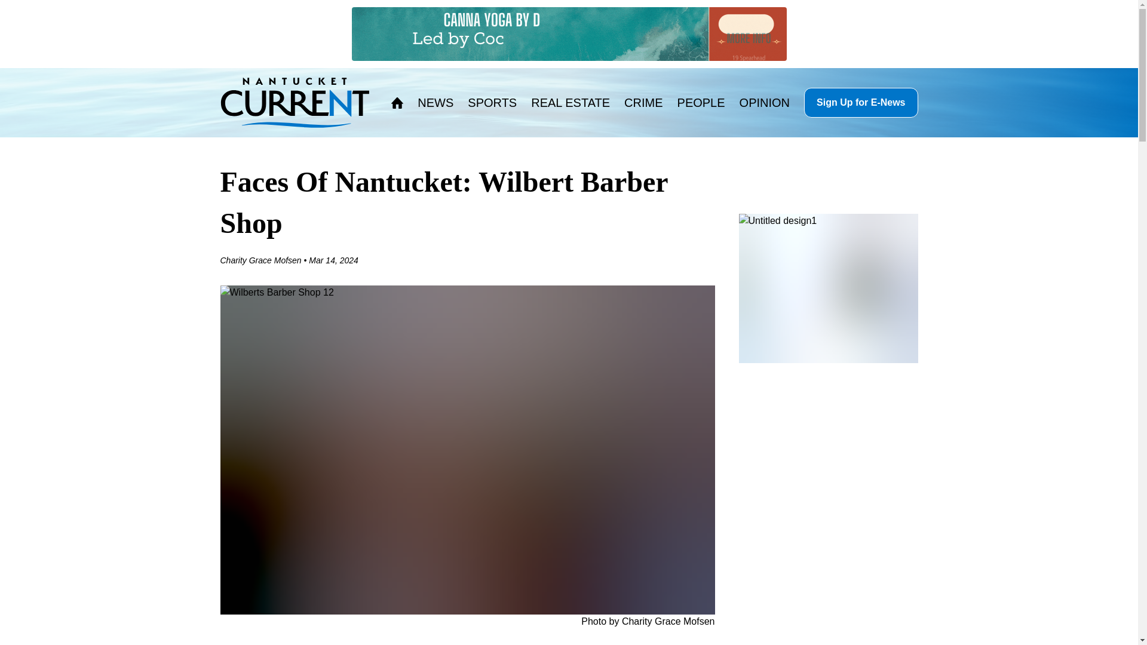  I want to click on Nantucket Current Home Page, so click(295, 102).